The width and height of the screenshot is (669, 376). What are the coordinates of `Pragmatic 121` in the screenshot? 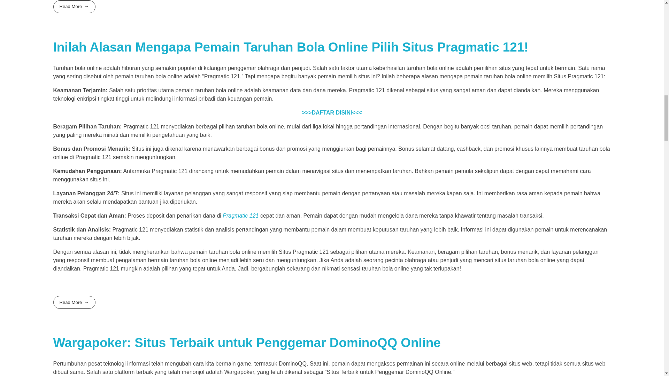 It's located at (240, 216).